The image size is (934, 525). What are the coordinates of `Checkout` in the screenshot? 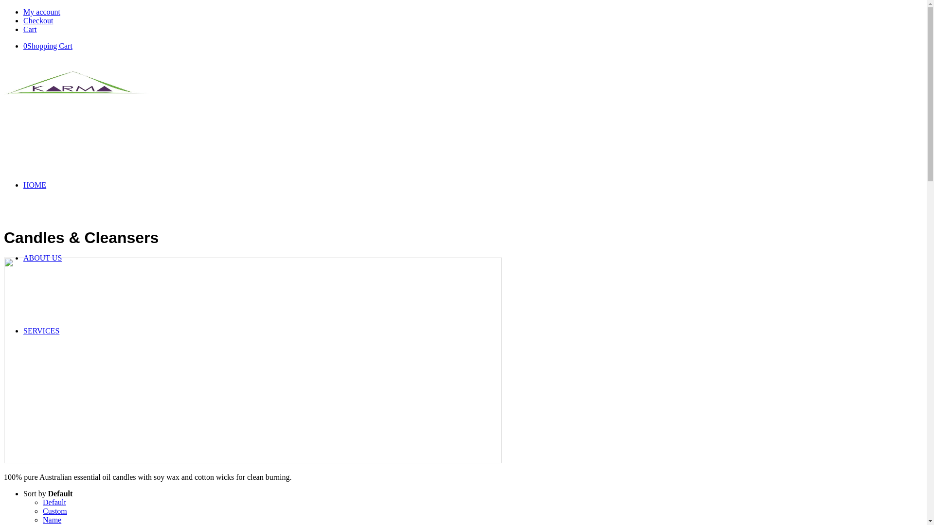 It's located at (38, 20).